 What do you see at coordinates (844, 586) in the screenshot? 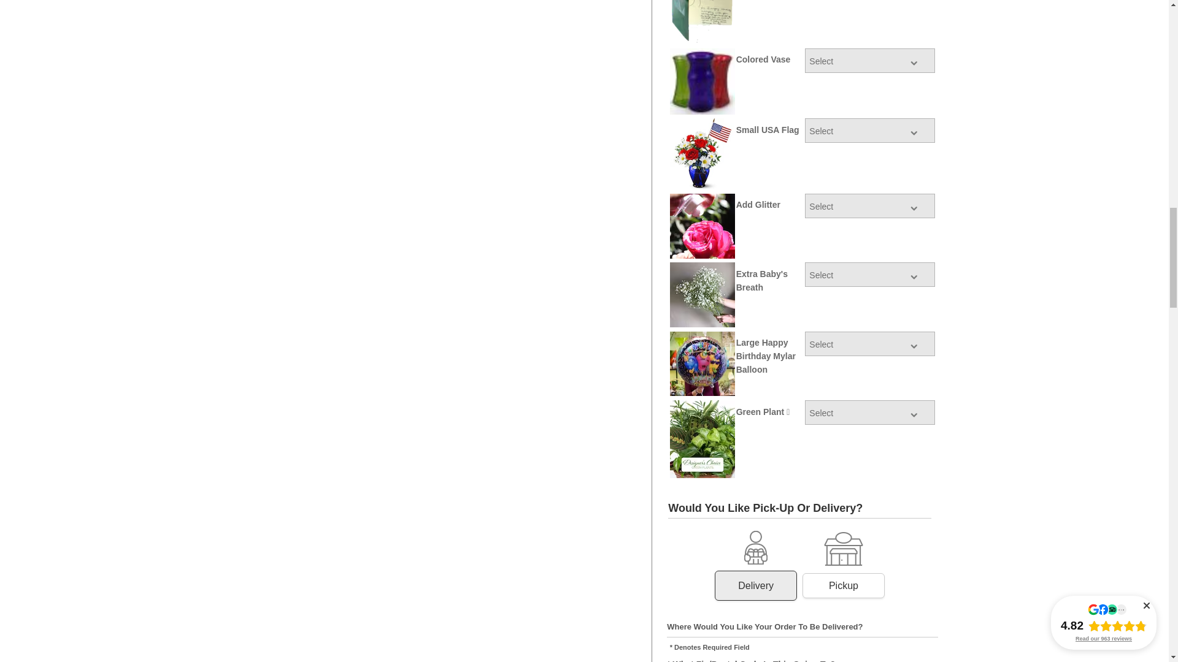
I see `Standard` at bounding box center [844, 586].